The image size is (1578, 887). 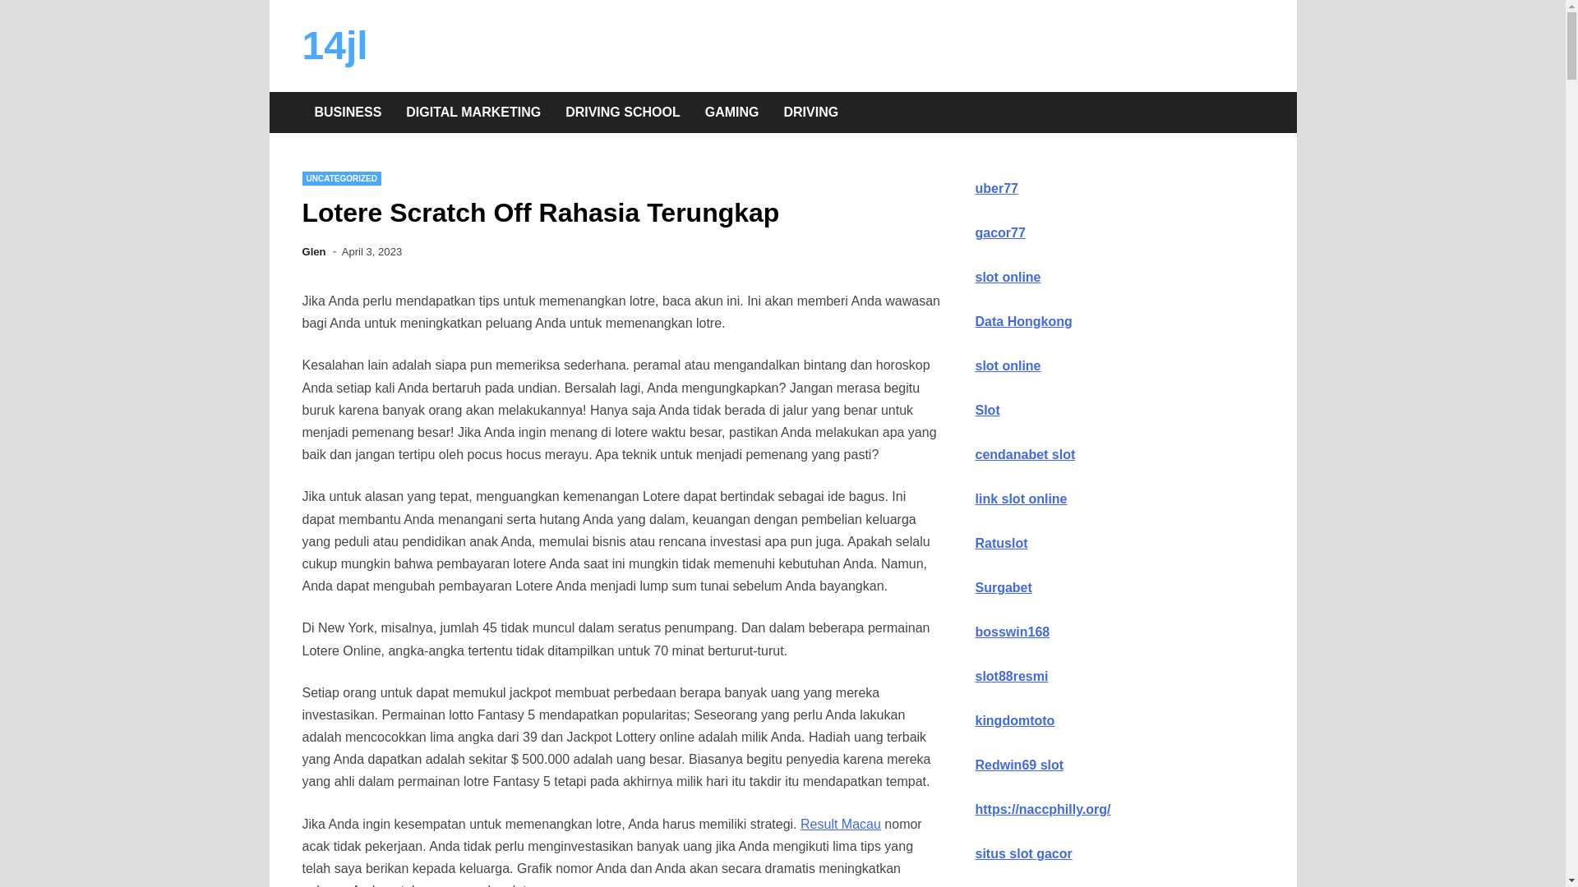 What do you see at coordinates (335, 46) in the screenshot?
I see `14jl` at bounding box center [335, 46].